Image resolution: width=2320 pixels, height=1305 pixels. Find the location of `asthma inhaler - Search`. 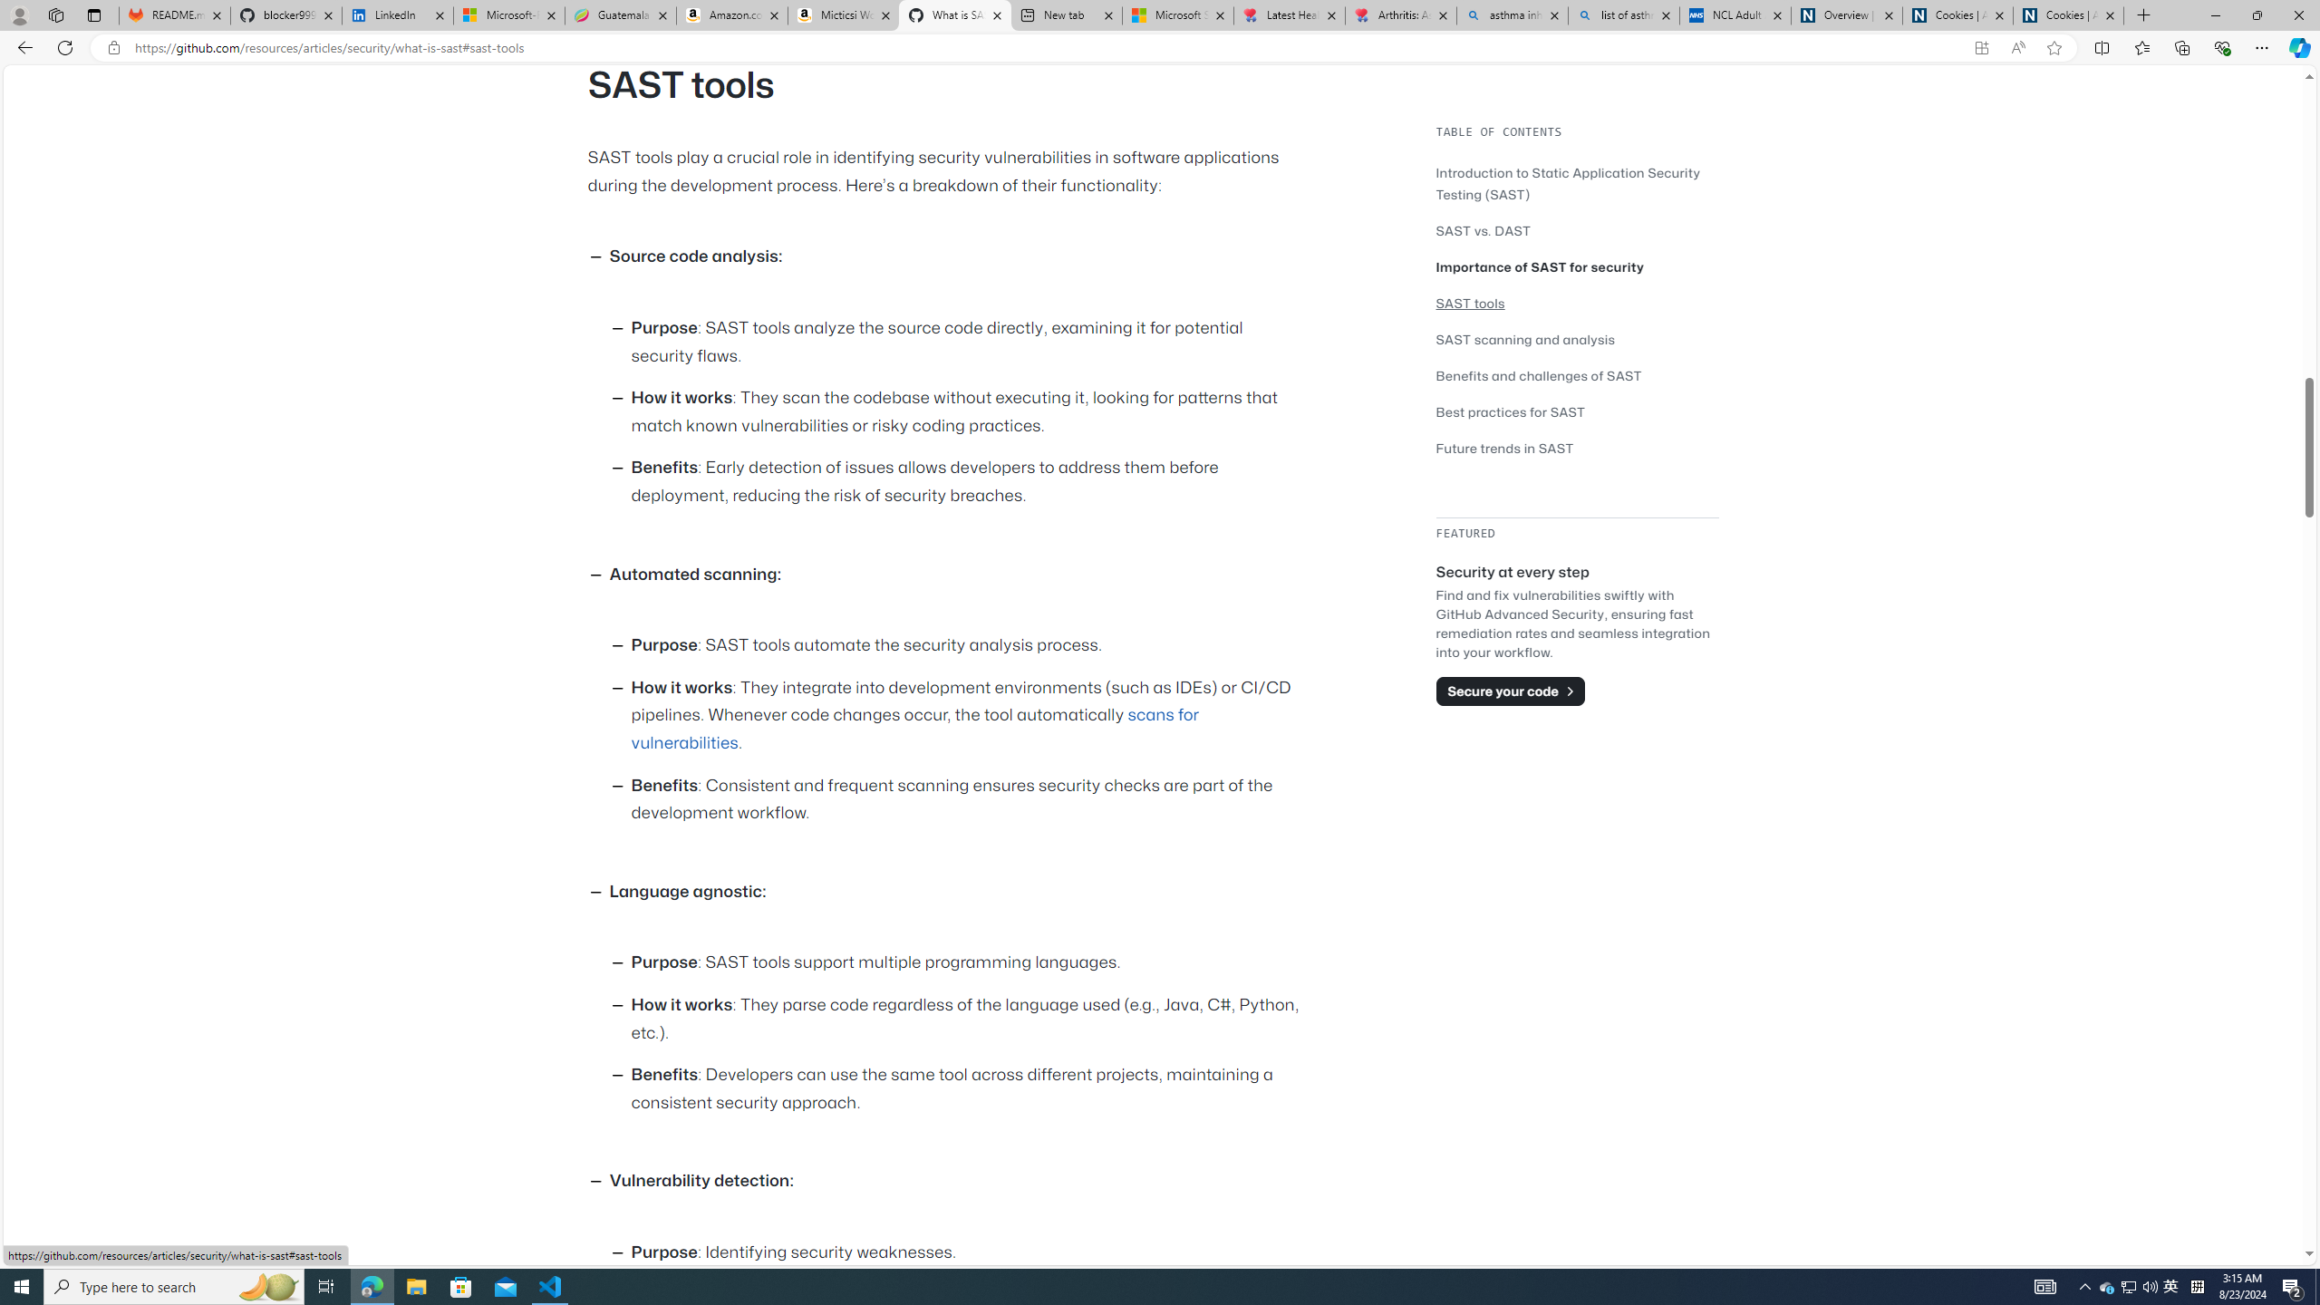

asthma inhaler - Search is located at coordinates (1513, 15).